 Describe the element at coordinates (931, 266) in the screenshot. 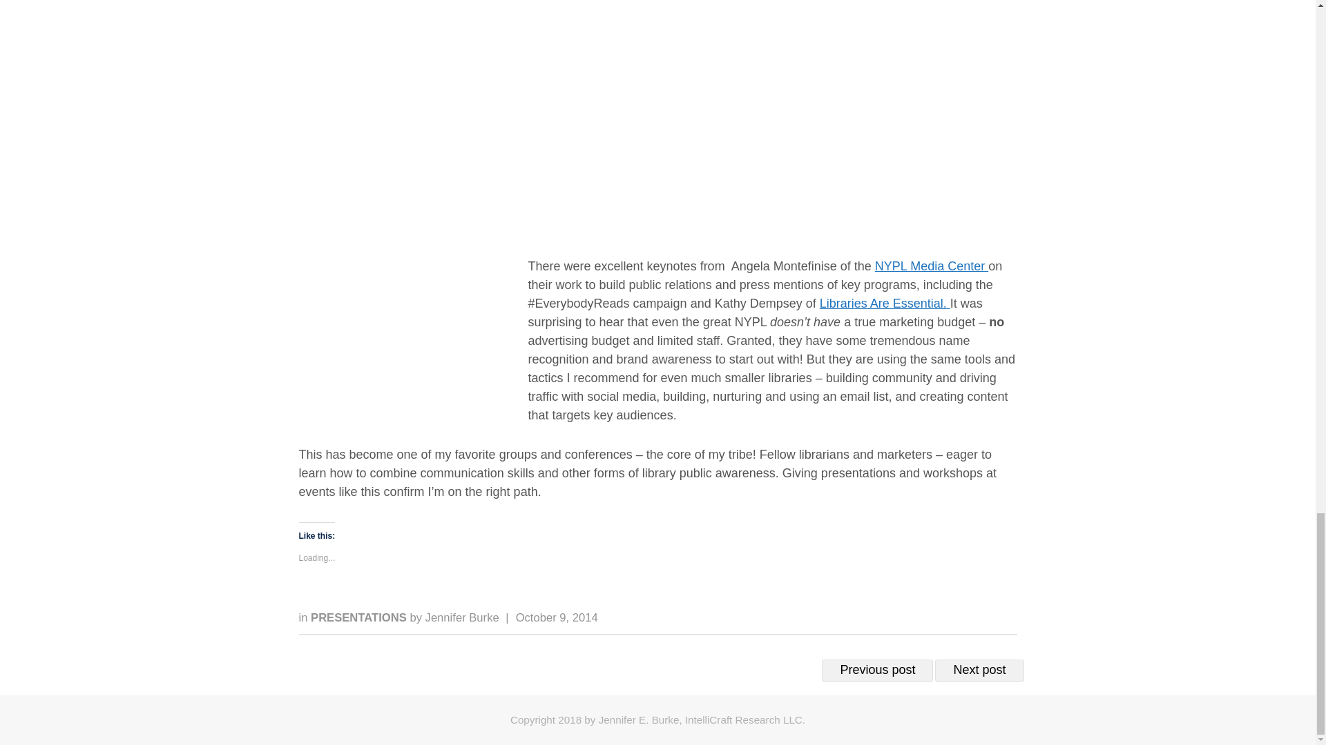

I see `NYPL Media Center` at that location.